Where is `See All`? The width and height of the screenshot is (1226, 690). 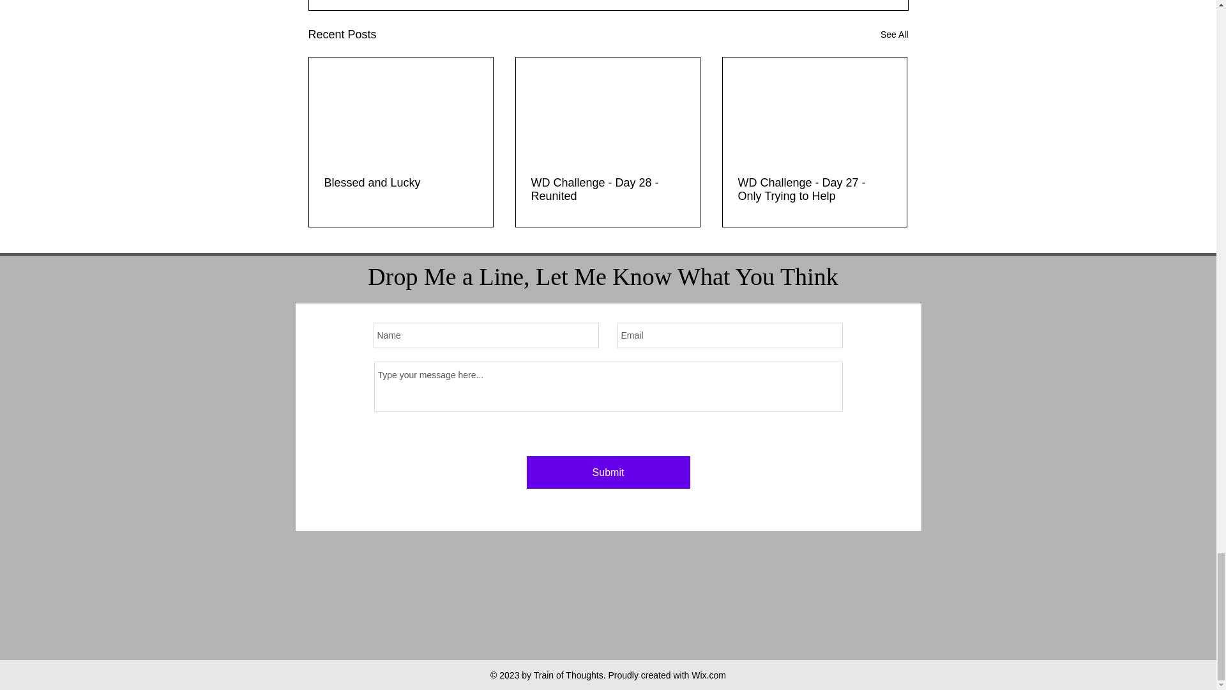 See All is located at coordinates (894, 34).